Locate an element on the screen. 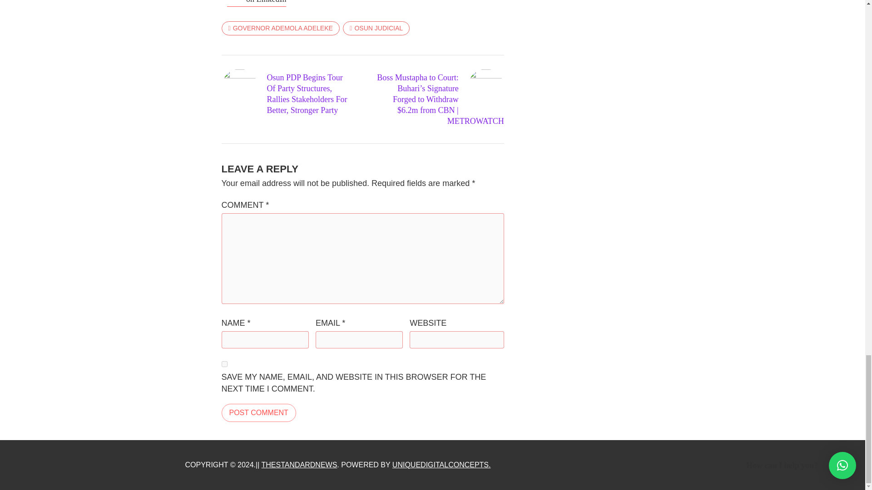  yes is located at coordinates (224, 364).